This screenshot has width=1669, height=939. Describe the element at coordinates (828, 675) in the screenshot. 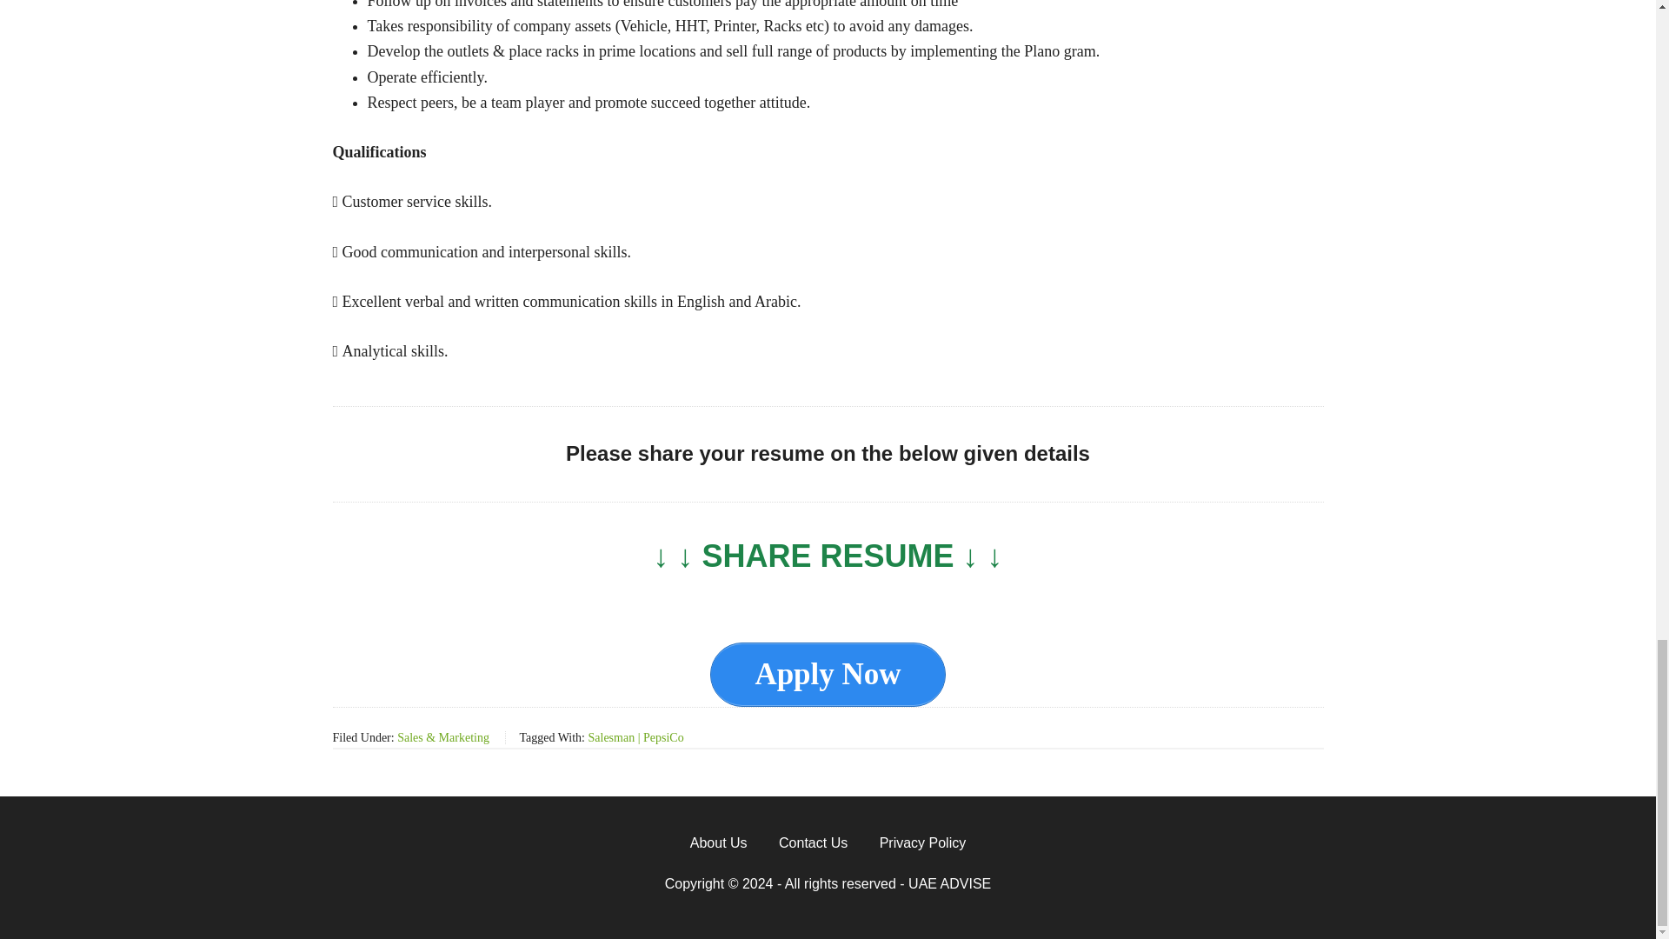

I see `Apply Now` at that location.